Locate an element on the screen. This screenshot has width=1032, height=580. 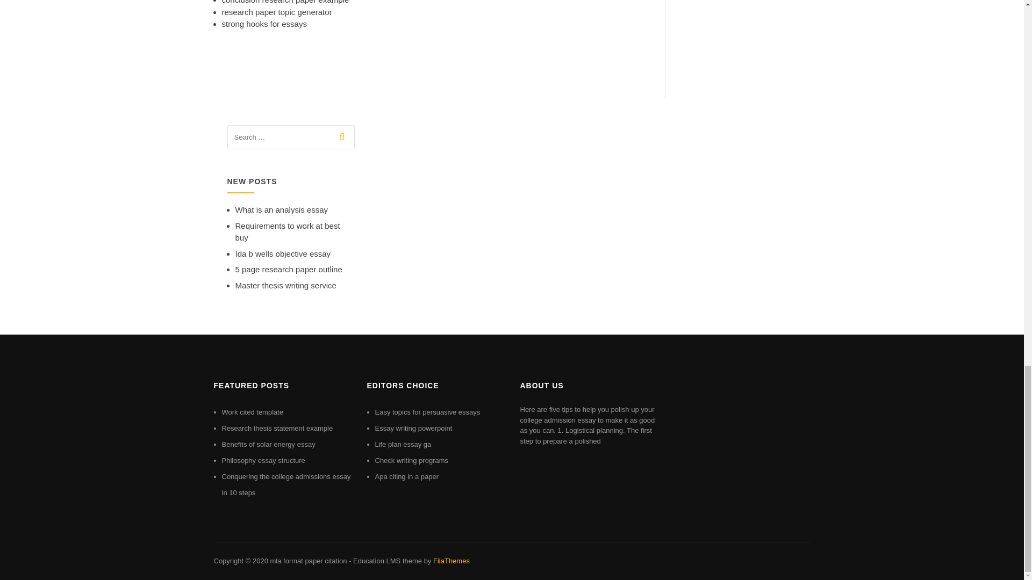
Easy topics for persuasive essays is located at coordinates (428, 412).